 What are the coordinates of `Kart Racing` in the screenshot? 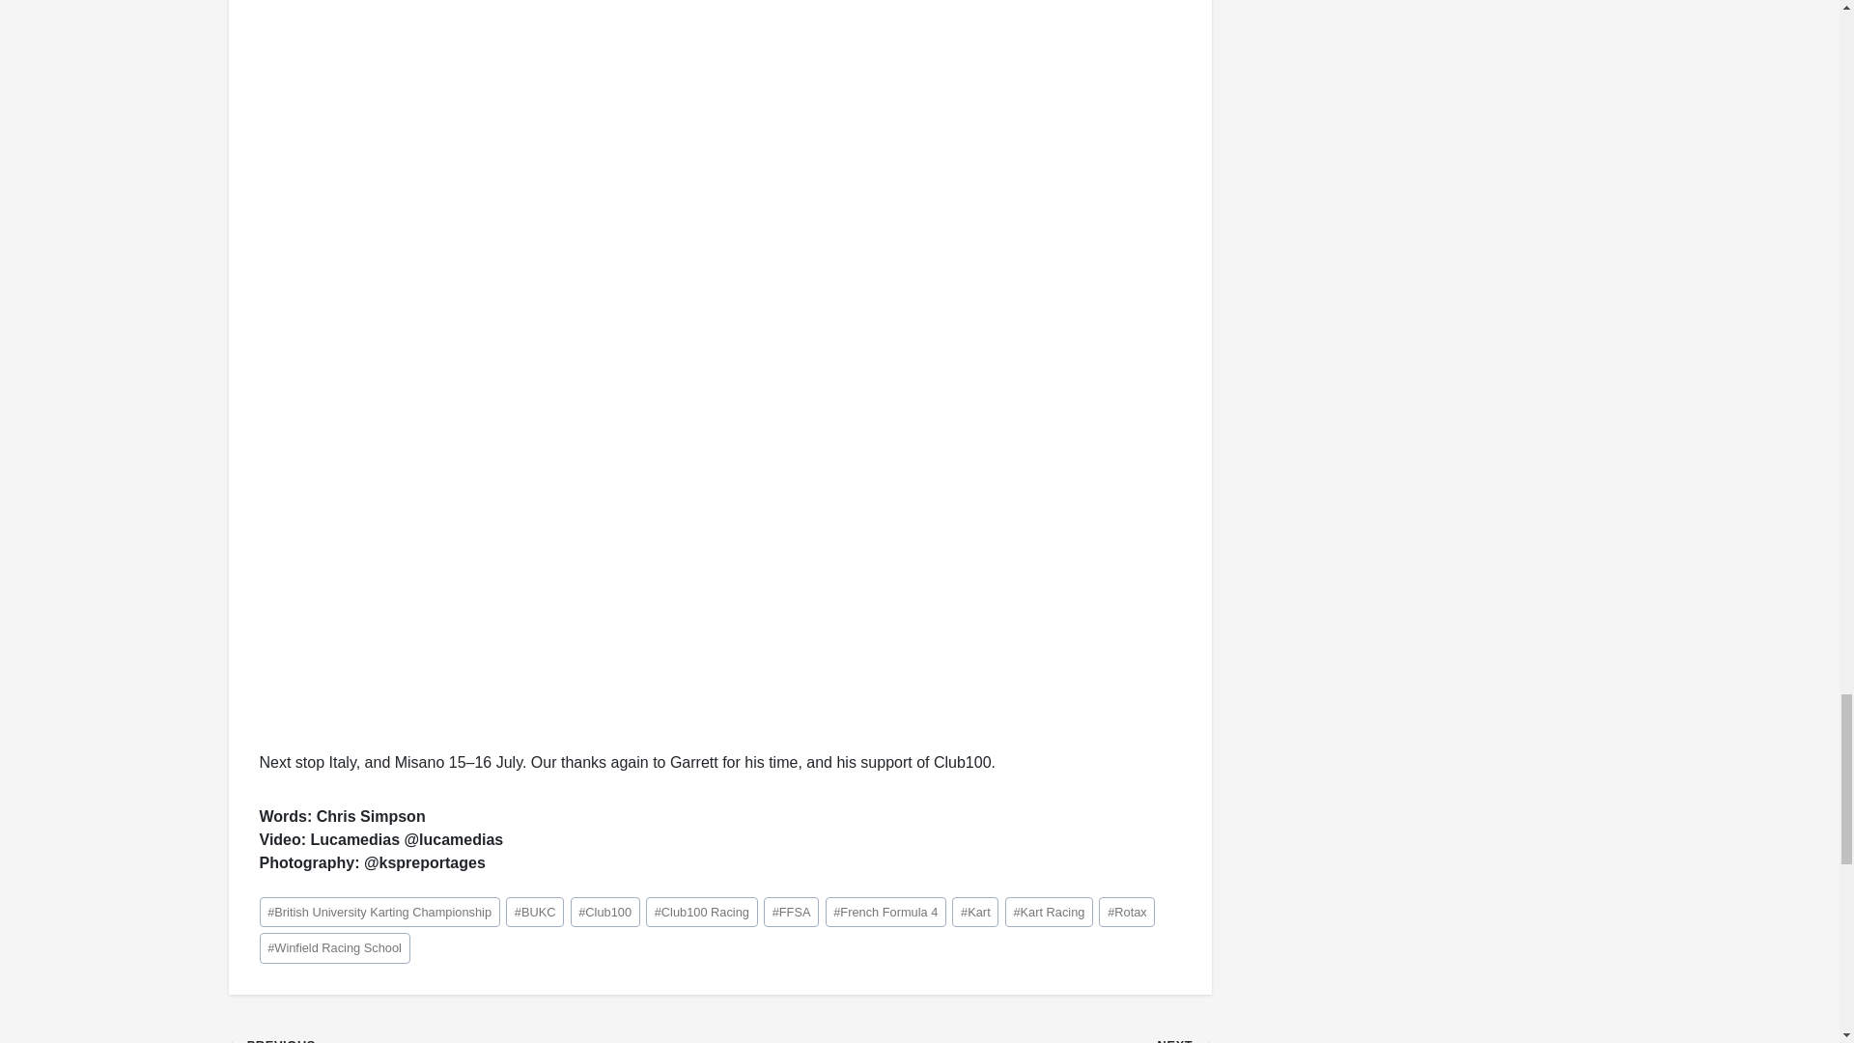 It's located at (1049, 912).